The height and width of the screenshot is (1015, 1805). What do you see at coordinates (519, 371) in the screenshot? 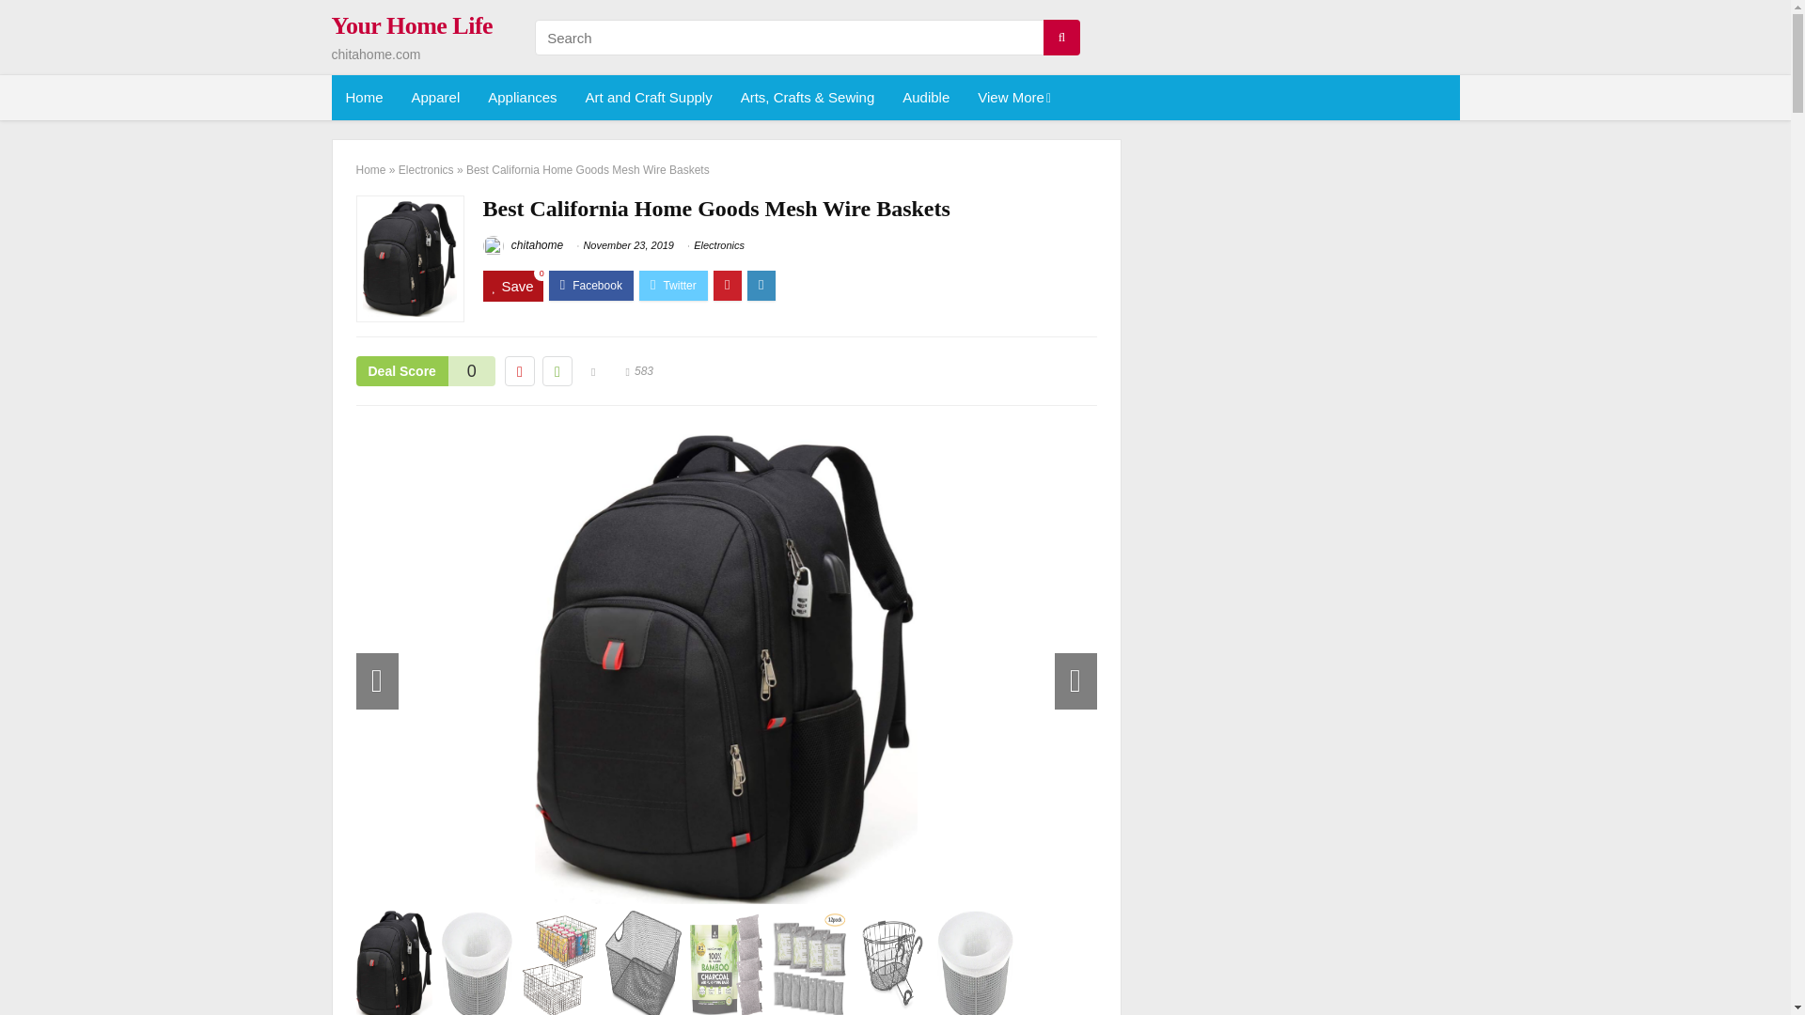
I see `Vote down` at bounding box center [519, 371].